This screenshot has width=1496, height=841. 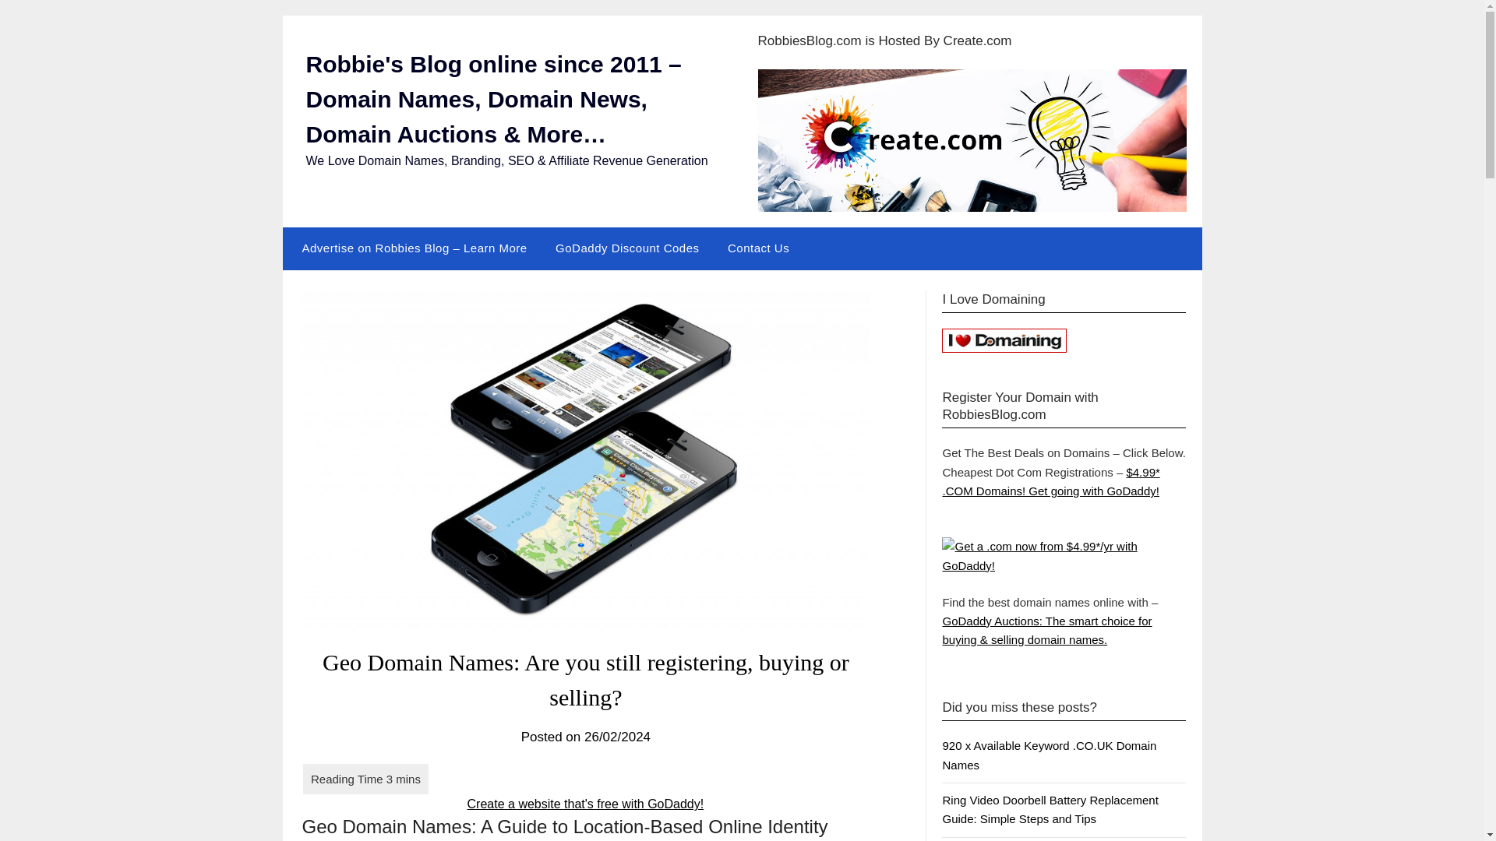 I want to click on GoDaddy Discount Codes, so click(x=626, y=248).